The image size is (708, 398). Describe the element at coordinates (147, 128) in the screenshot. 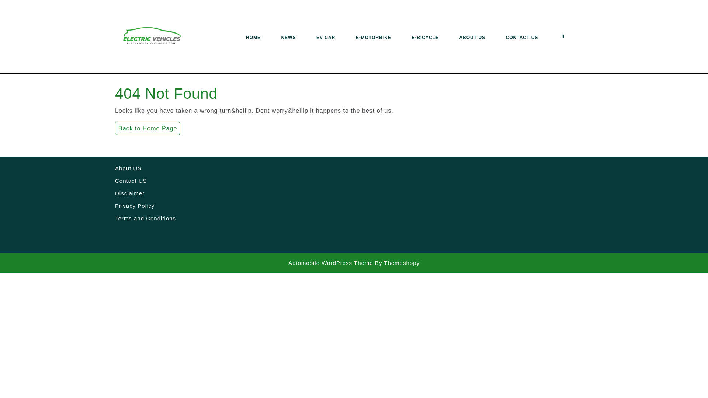

I see `Back to Home Page` at that location.